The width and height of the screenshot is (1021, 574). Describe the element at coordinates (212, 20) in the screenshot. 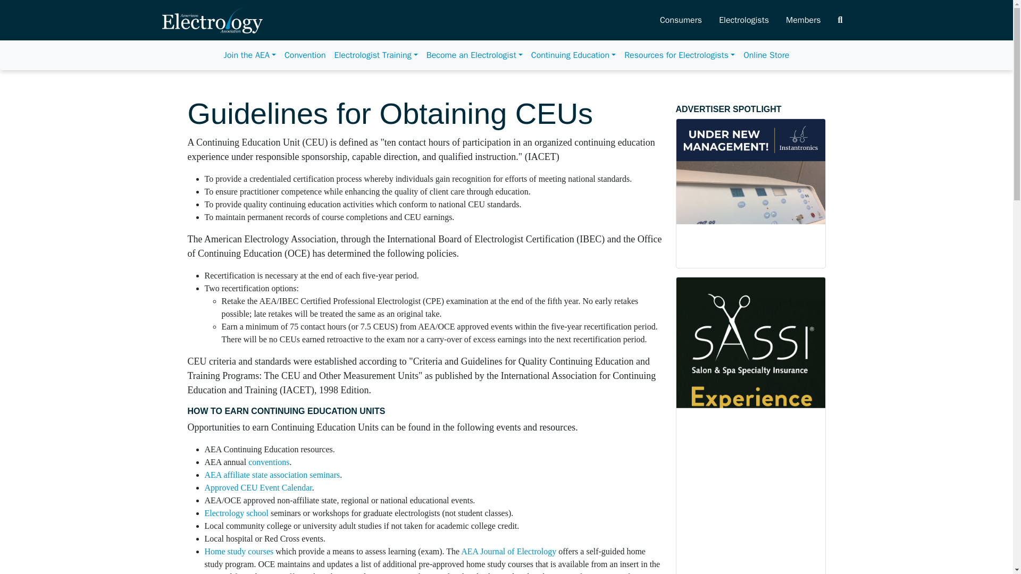

I see `American Electrology Association` at that location.